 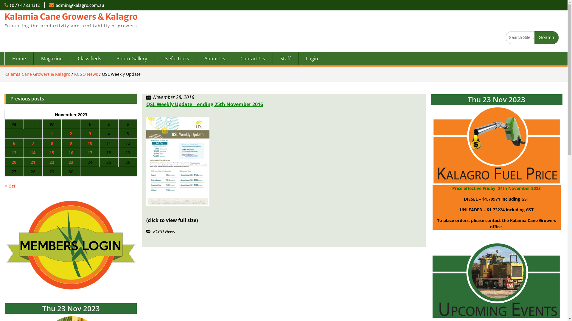 What do you see at coordinates (71, 153) in the screenshot?
I see `16` at bounding box center [71, 153].